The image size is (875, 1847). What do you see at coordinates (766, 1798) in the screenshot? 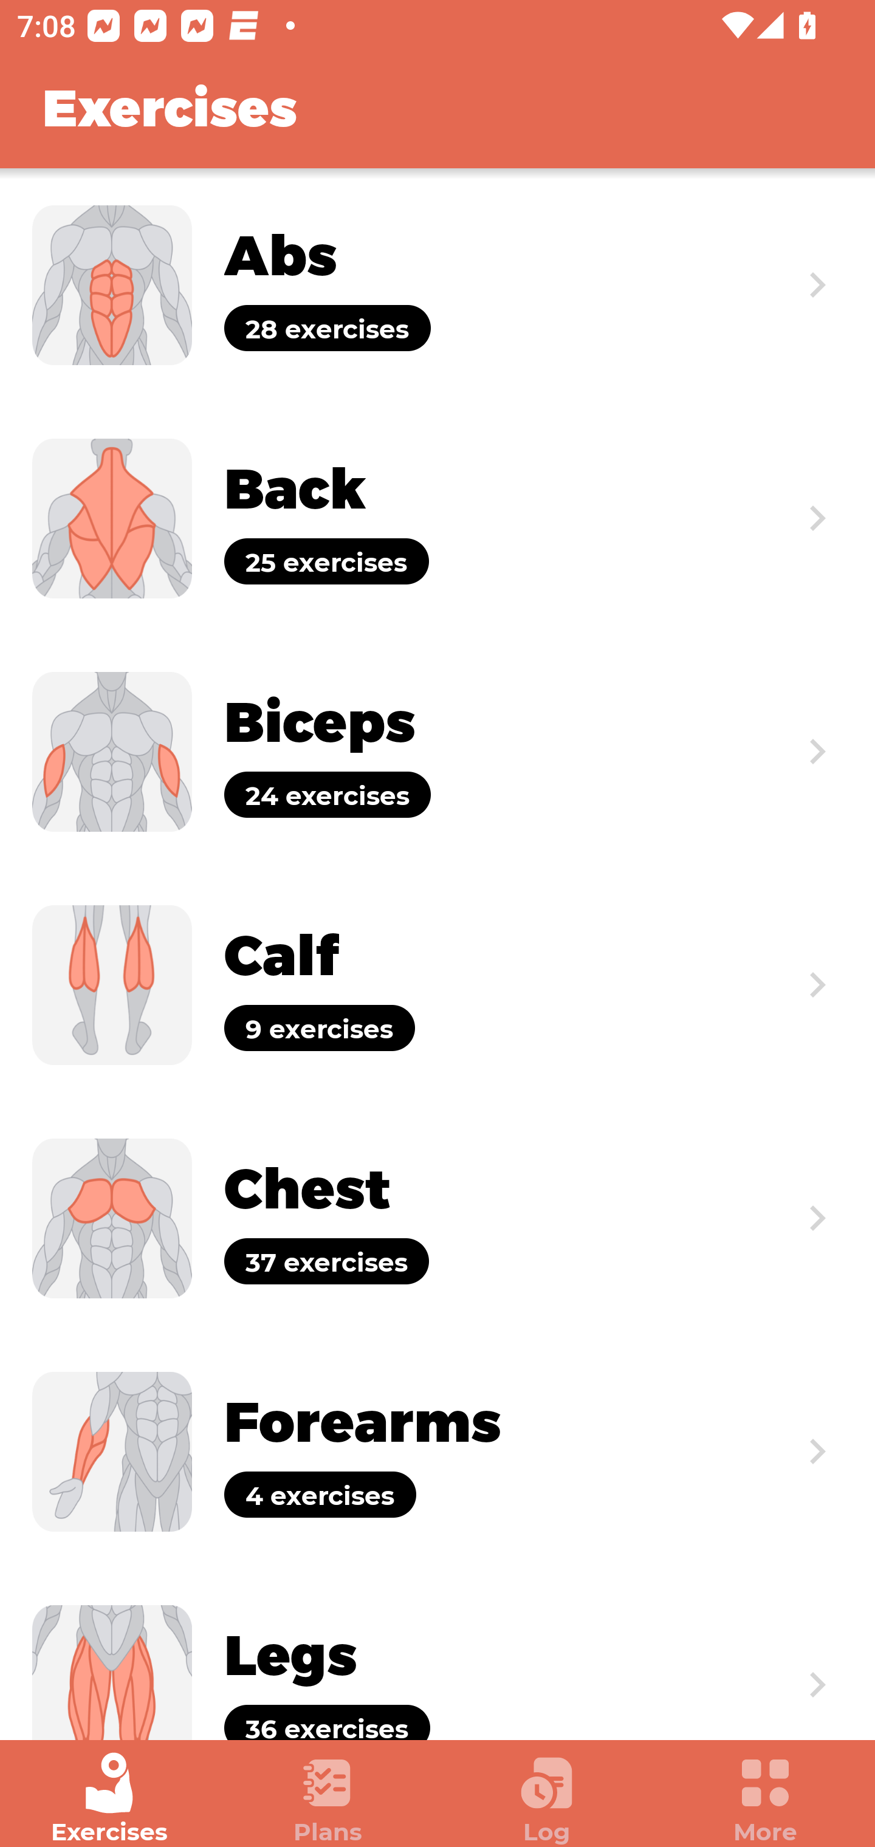
I see `More` at bounding box center [766, 1798].